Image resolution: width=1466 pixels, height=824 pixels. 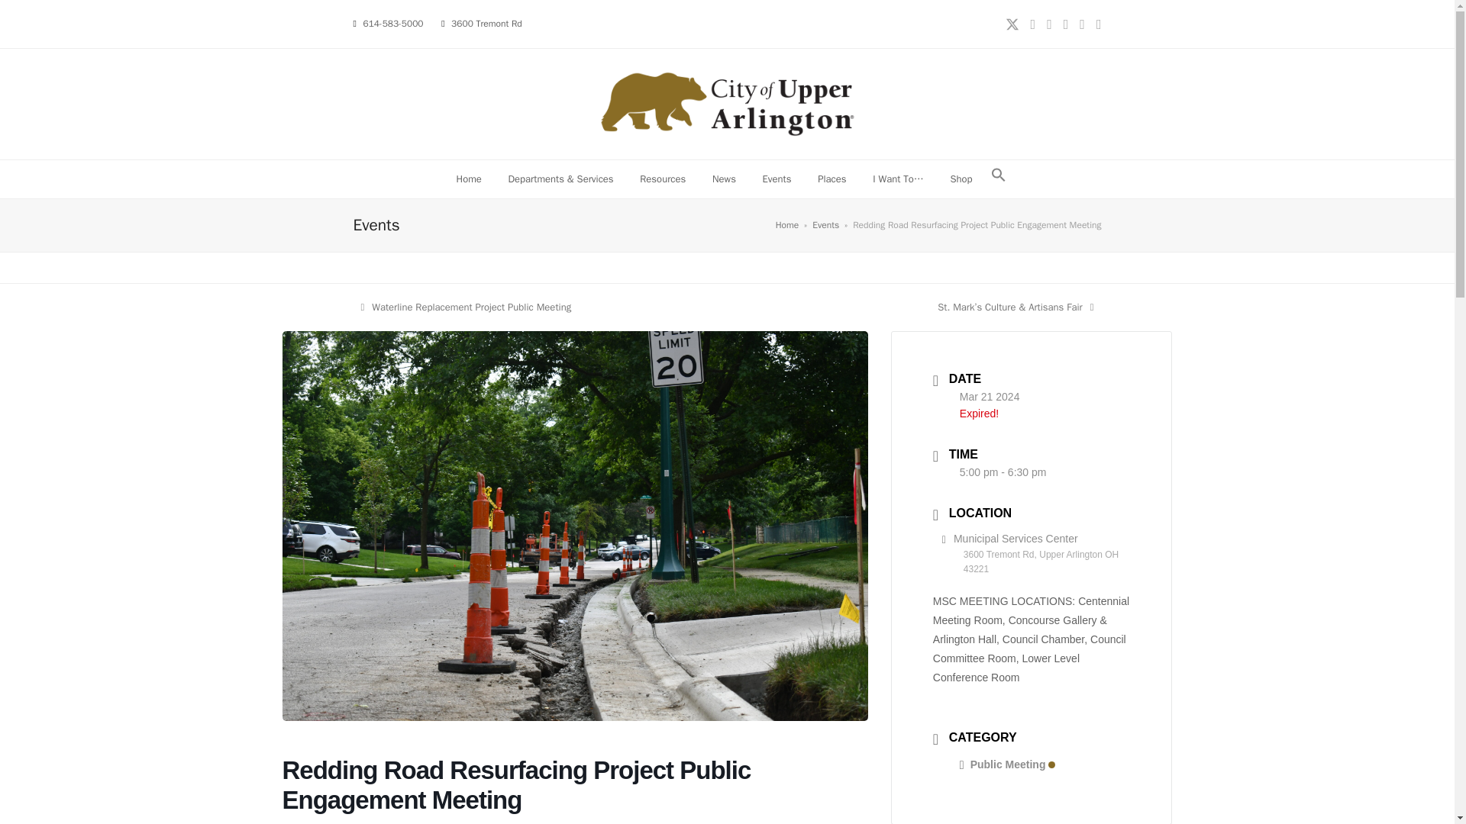 I want to click on Places, so click(x=777, y=179).